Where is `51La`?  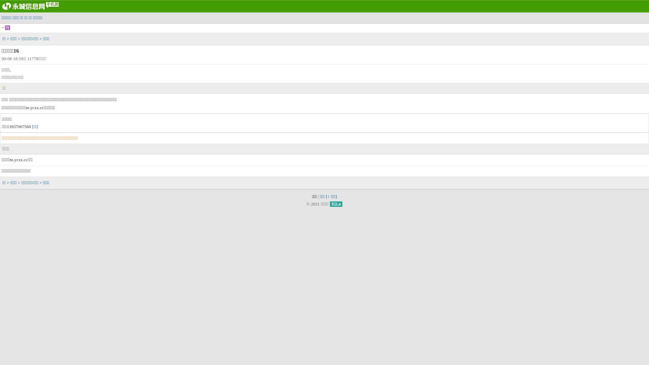 51La is located at coordinates (336, 204).